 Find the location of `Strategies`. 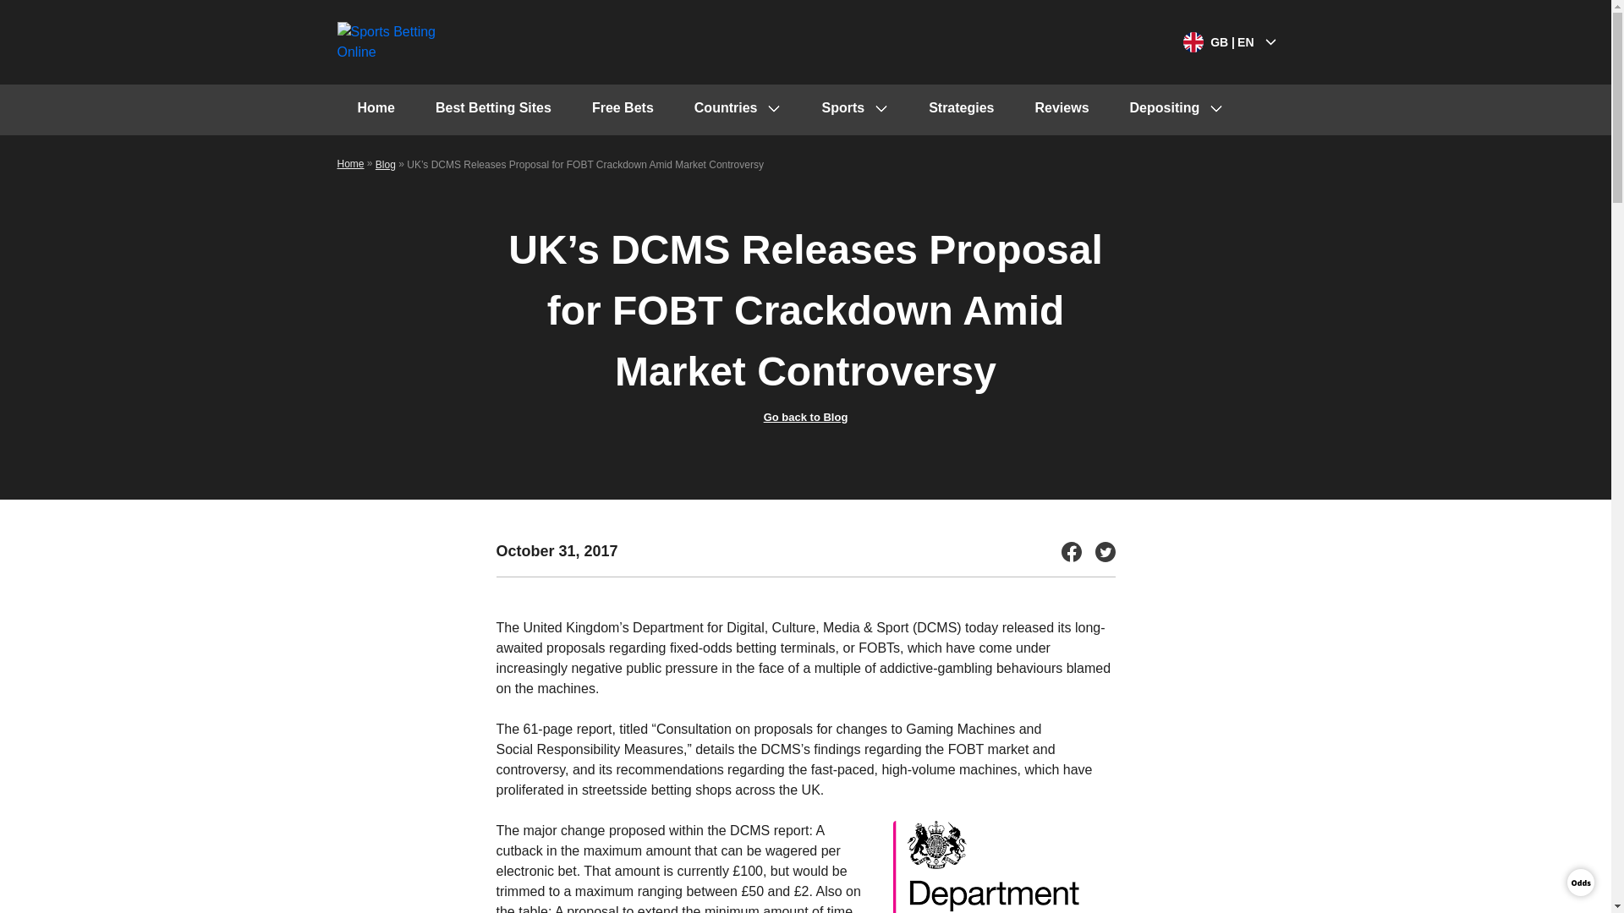

Strategies is located at coordinates (961, 110).